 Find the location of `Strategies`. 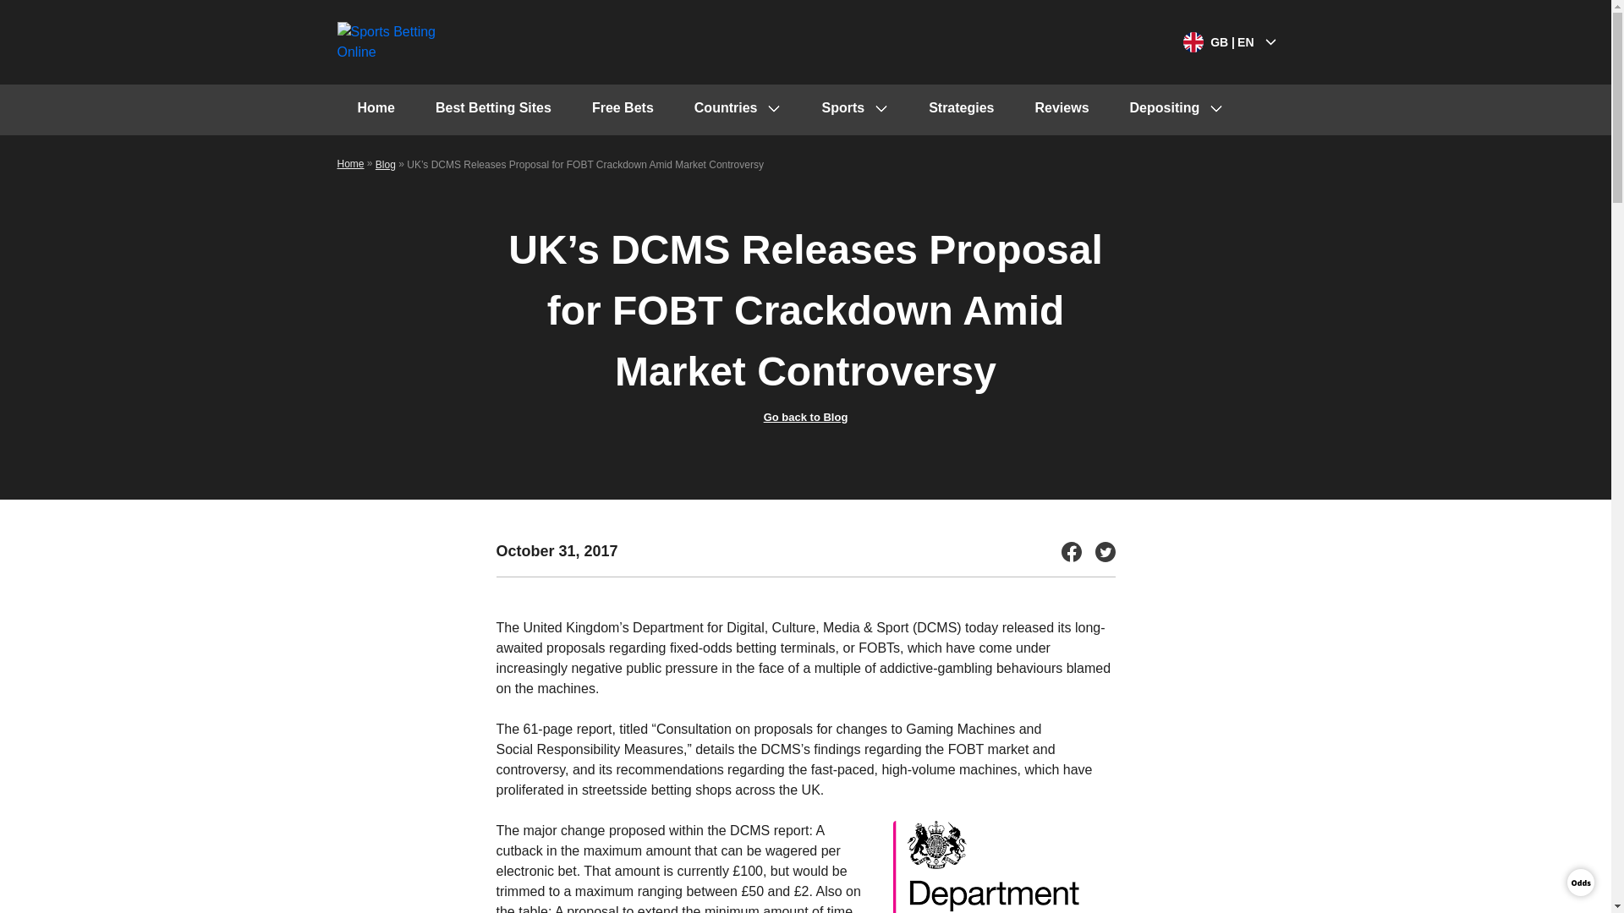

Strategies is located at coordinates (961, 110).